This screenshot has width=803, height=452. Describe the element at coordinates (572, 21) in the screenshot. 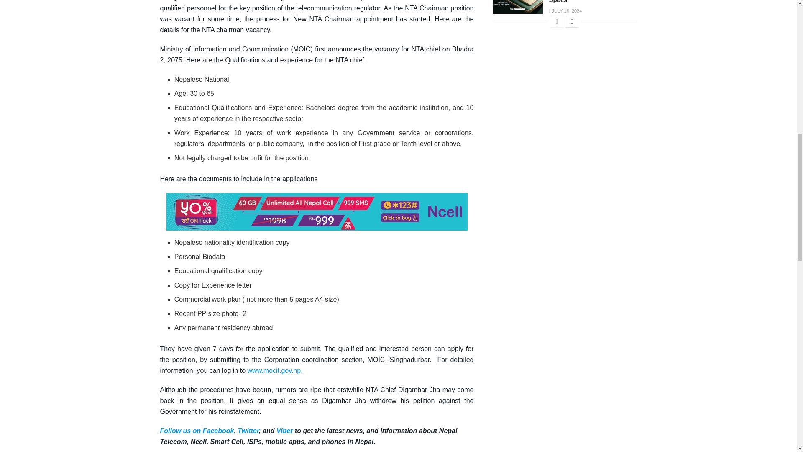

I see `Next` at that location.